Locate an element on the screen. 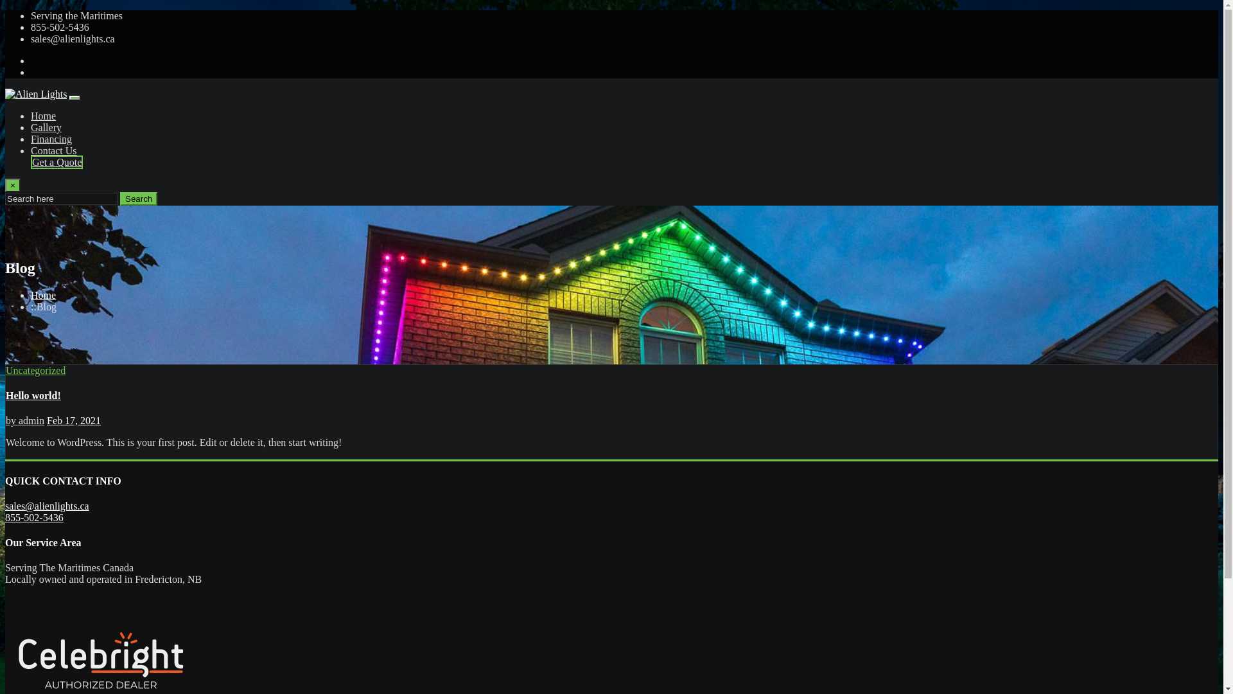 Image resolution: width=1233 pixels, height=694 pixels. Hello world! is located at coordinates (33, 395).